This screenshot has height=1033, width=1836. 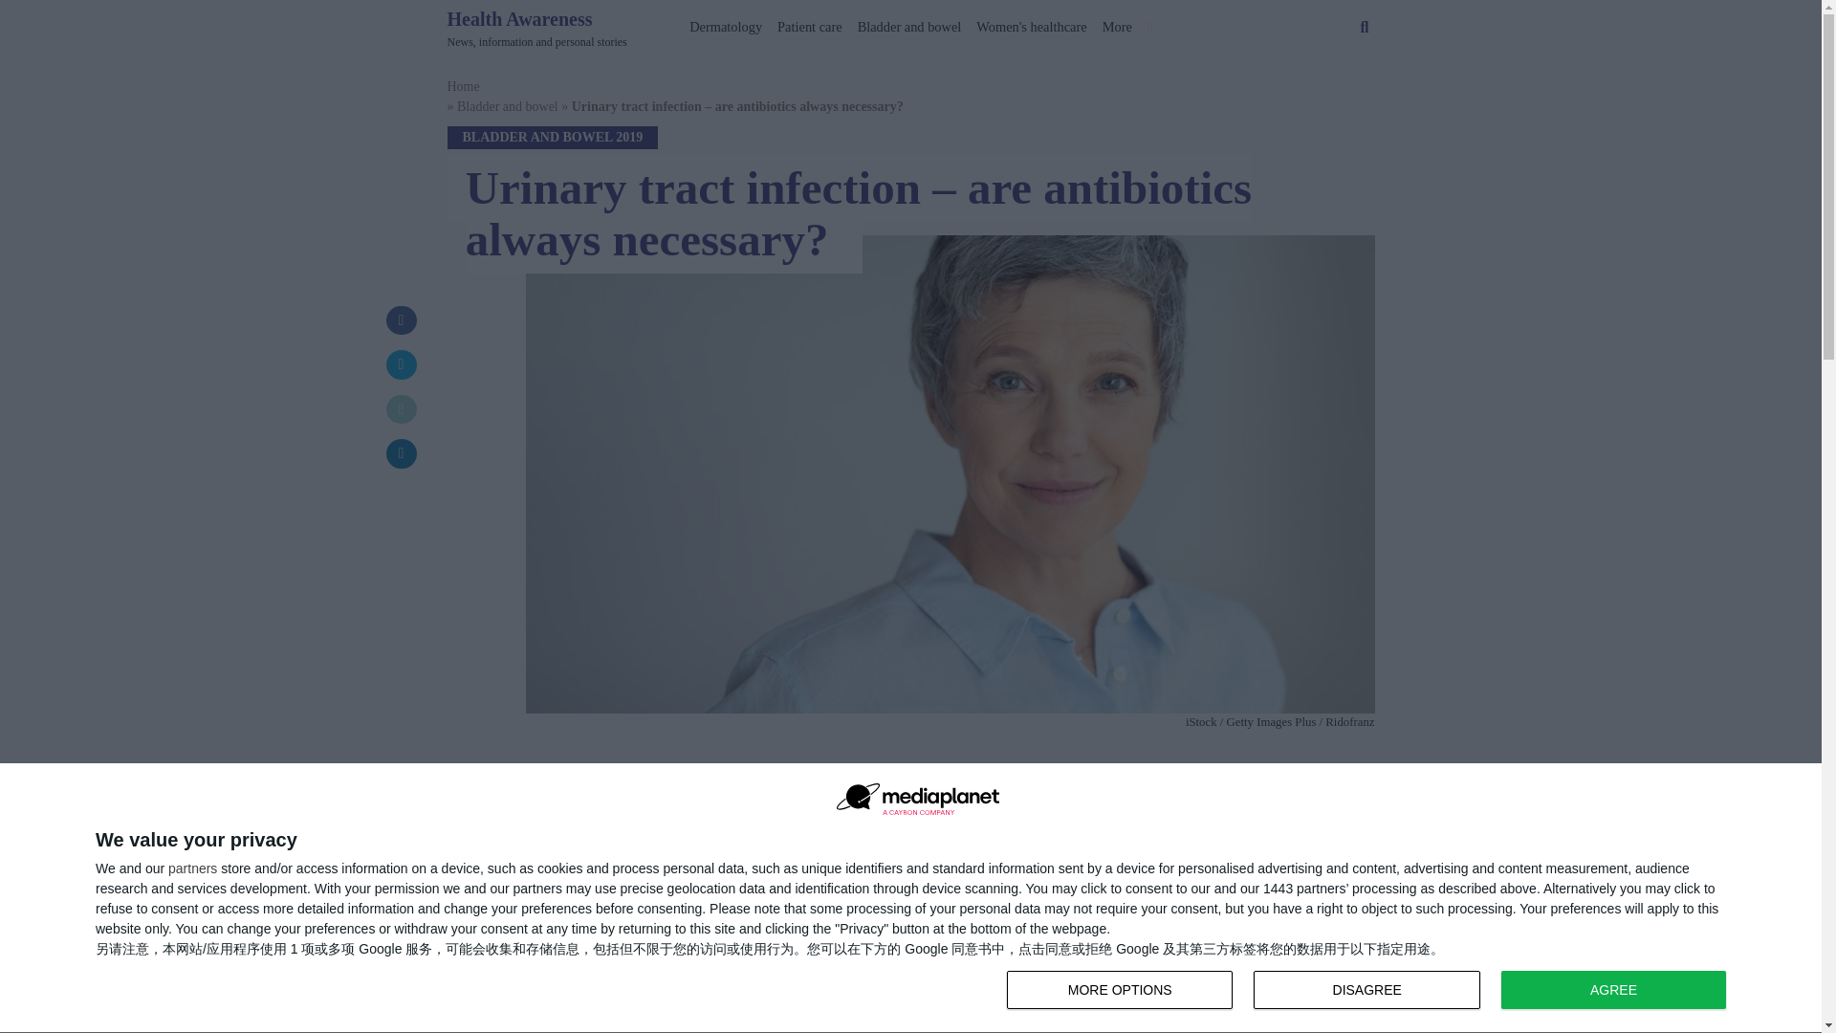 What do you see at coordinates (192, 868) in the screenshot?
I see `partners` at bounding box center [192, 868].